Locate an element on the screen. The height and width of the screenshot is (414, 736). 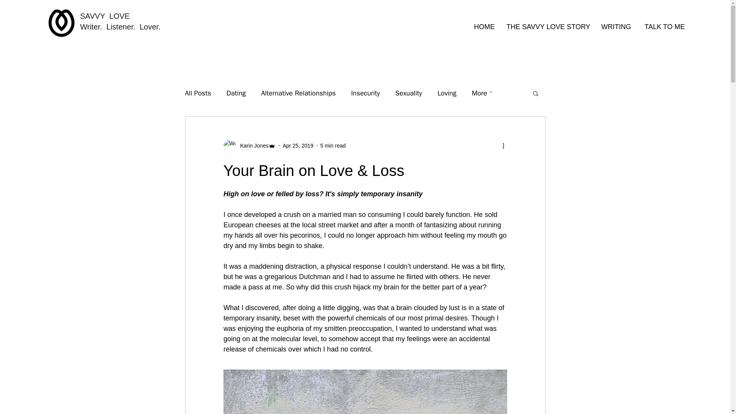
Alternative Relationships is located at coordinates (298, 93).